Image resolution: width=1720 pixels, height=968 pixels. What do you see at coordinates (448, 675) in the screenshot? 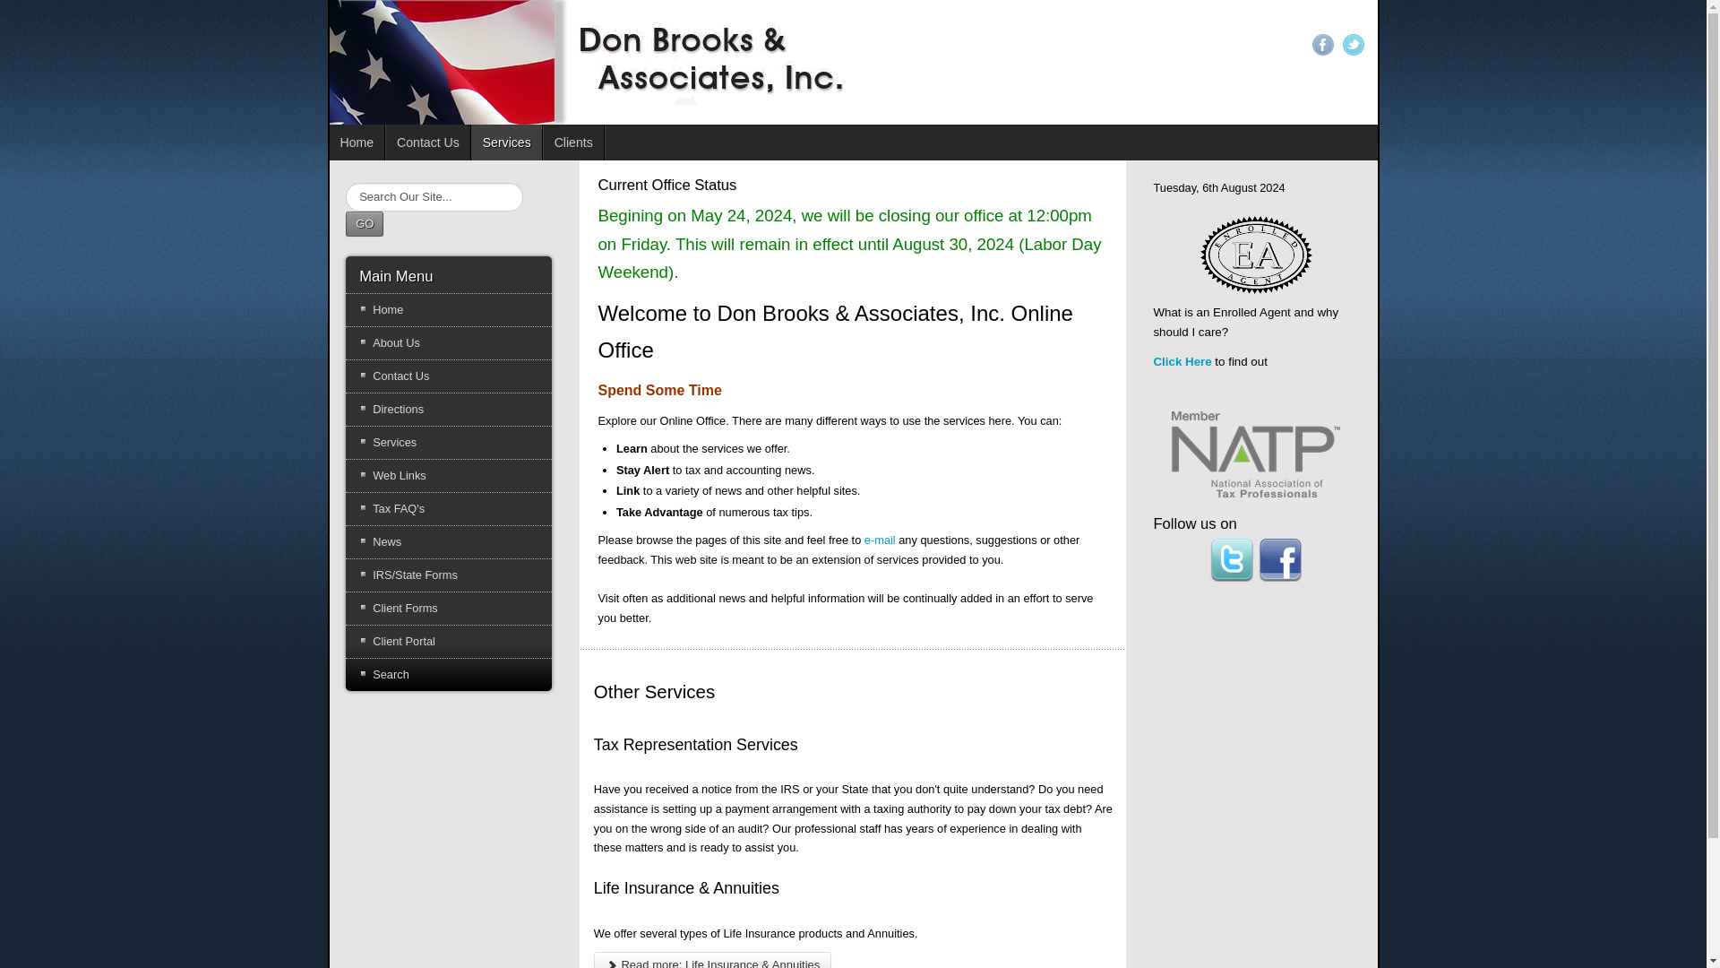
I see `Search` at bounding box center [448, 675].